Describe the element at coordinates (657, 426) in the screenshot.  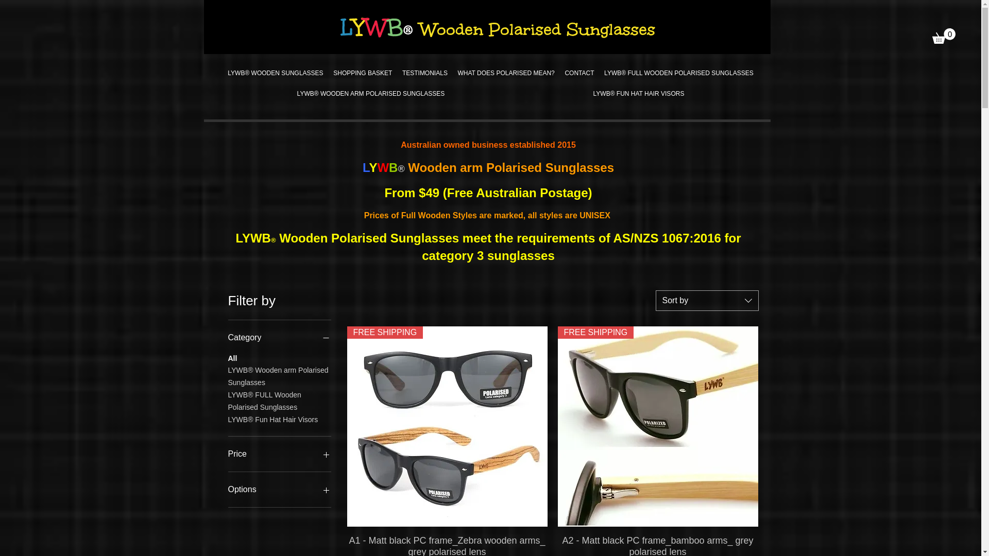
I see `FREE SHIPPING` at that location.